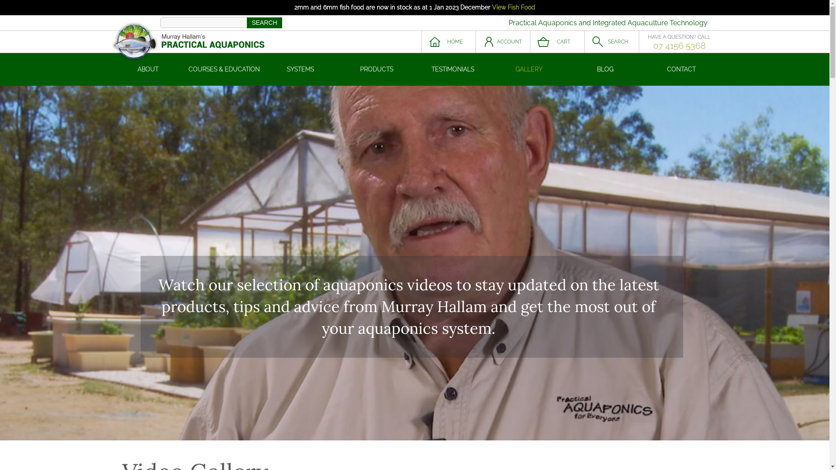 The image size is (836, 470). Describe the element at coordinates (453, 70) in the screenshot. I see `TESTIMONIALS` at that location.